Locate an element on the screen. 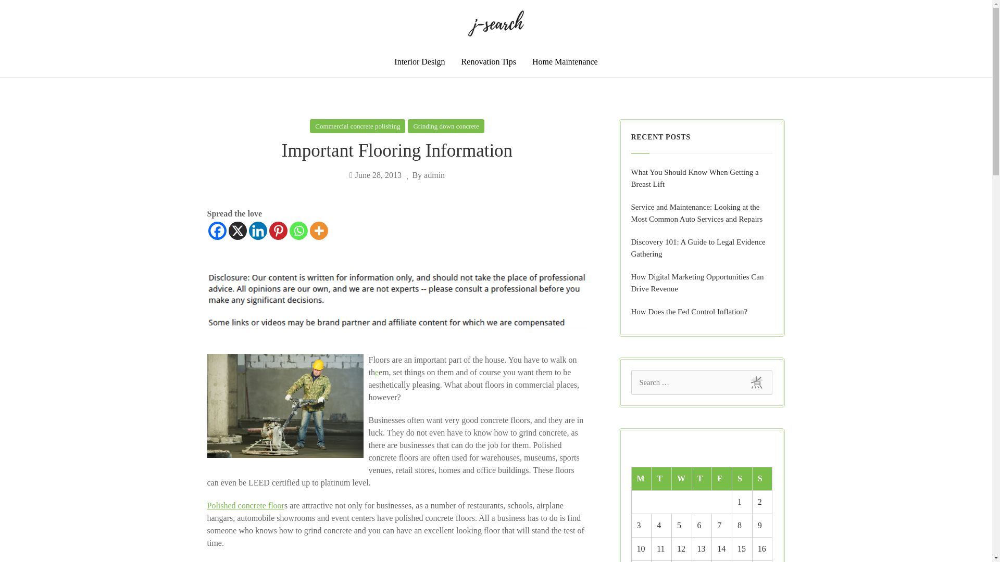  Whatsapp is located at coordinates (299, 231).